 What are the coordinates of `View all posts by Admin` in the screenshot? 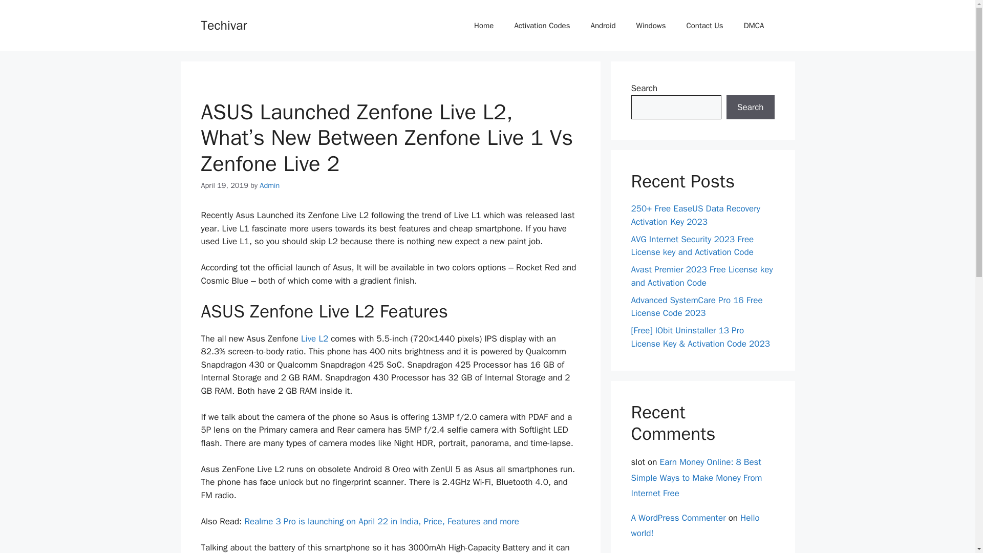 It's located at (269, 185).